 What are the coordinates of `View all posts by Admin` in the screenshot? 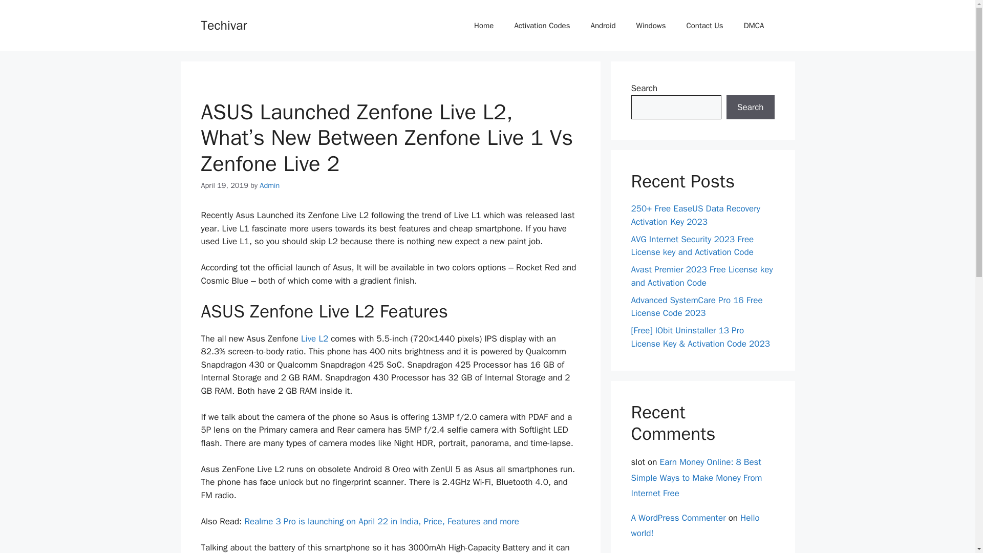 It's located at (269, 185).